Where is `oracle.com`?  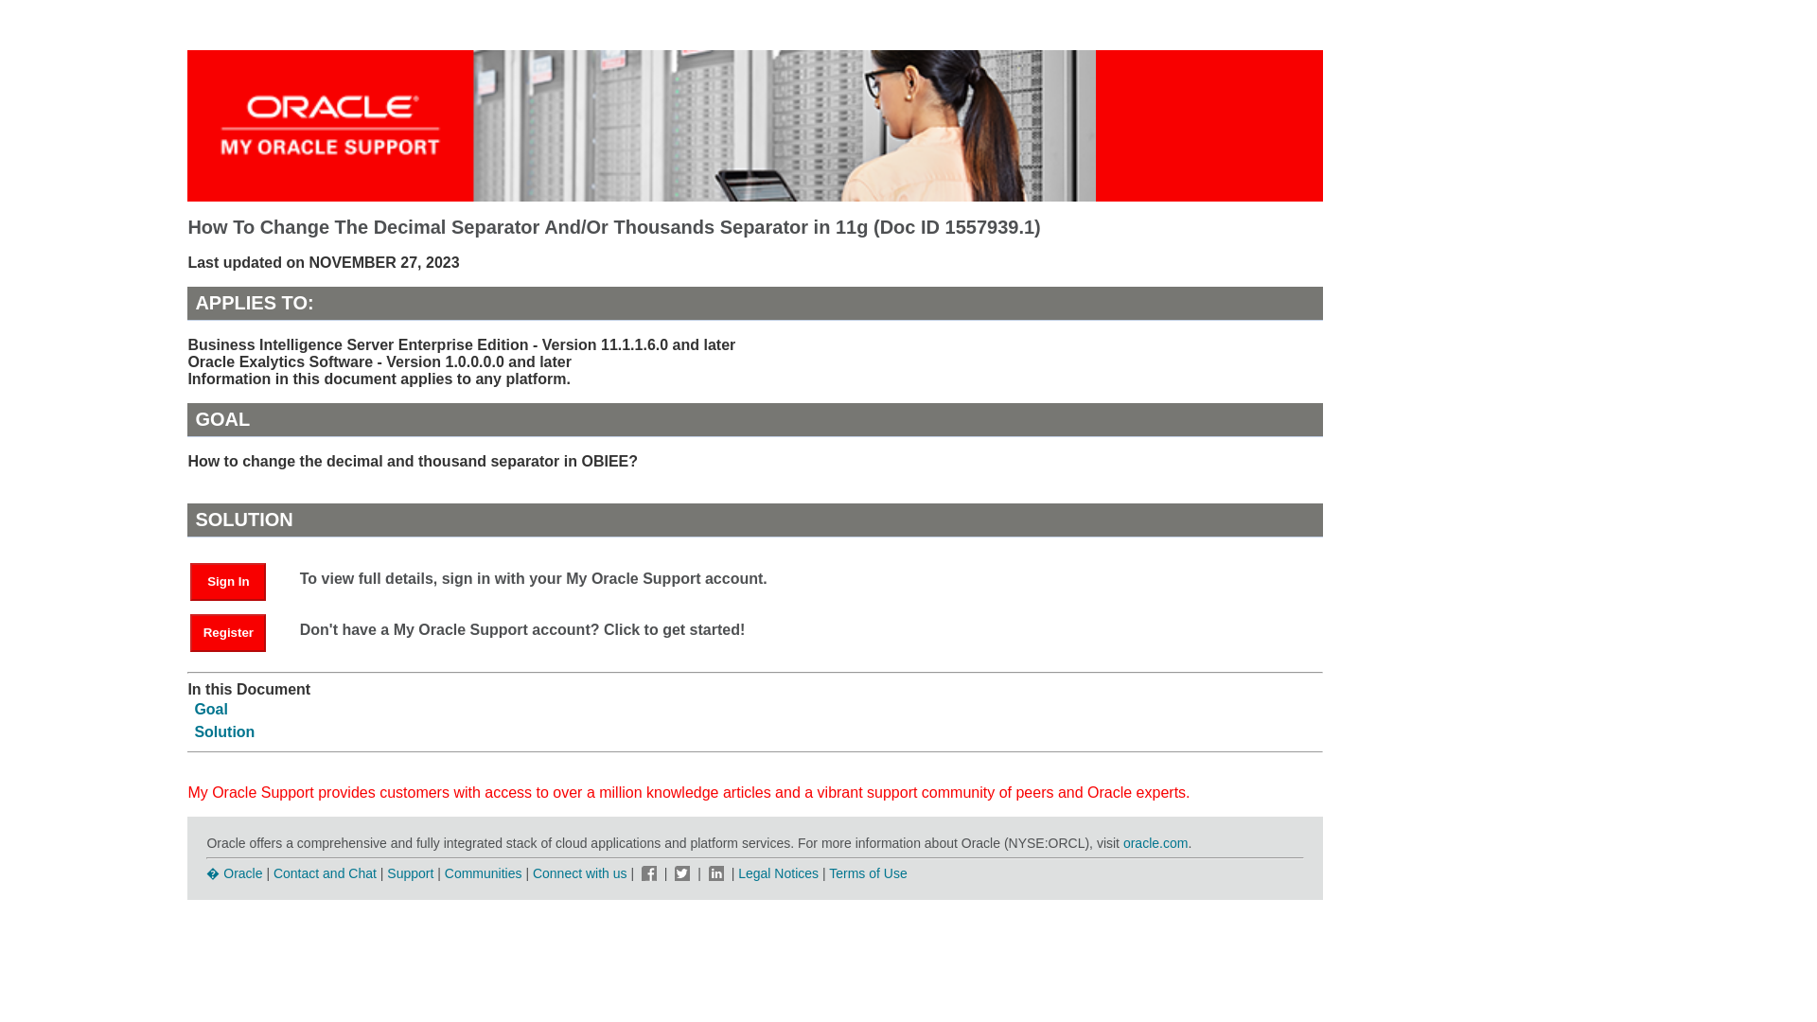 oracle.com is located at coordinates (1155, 842).